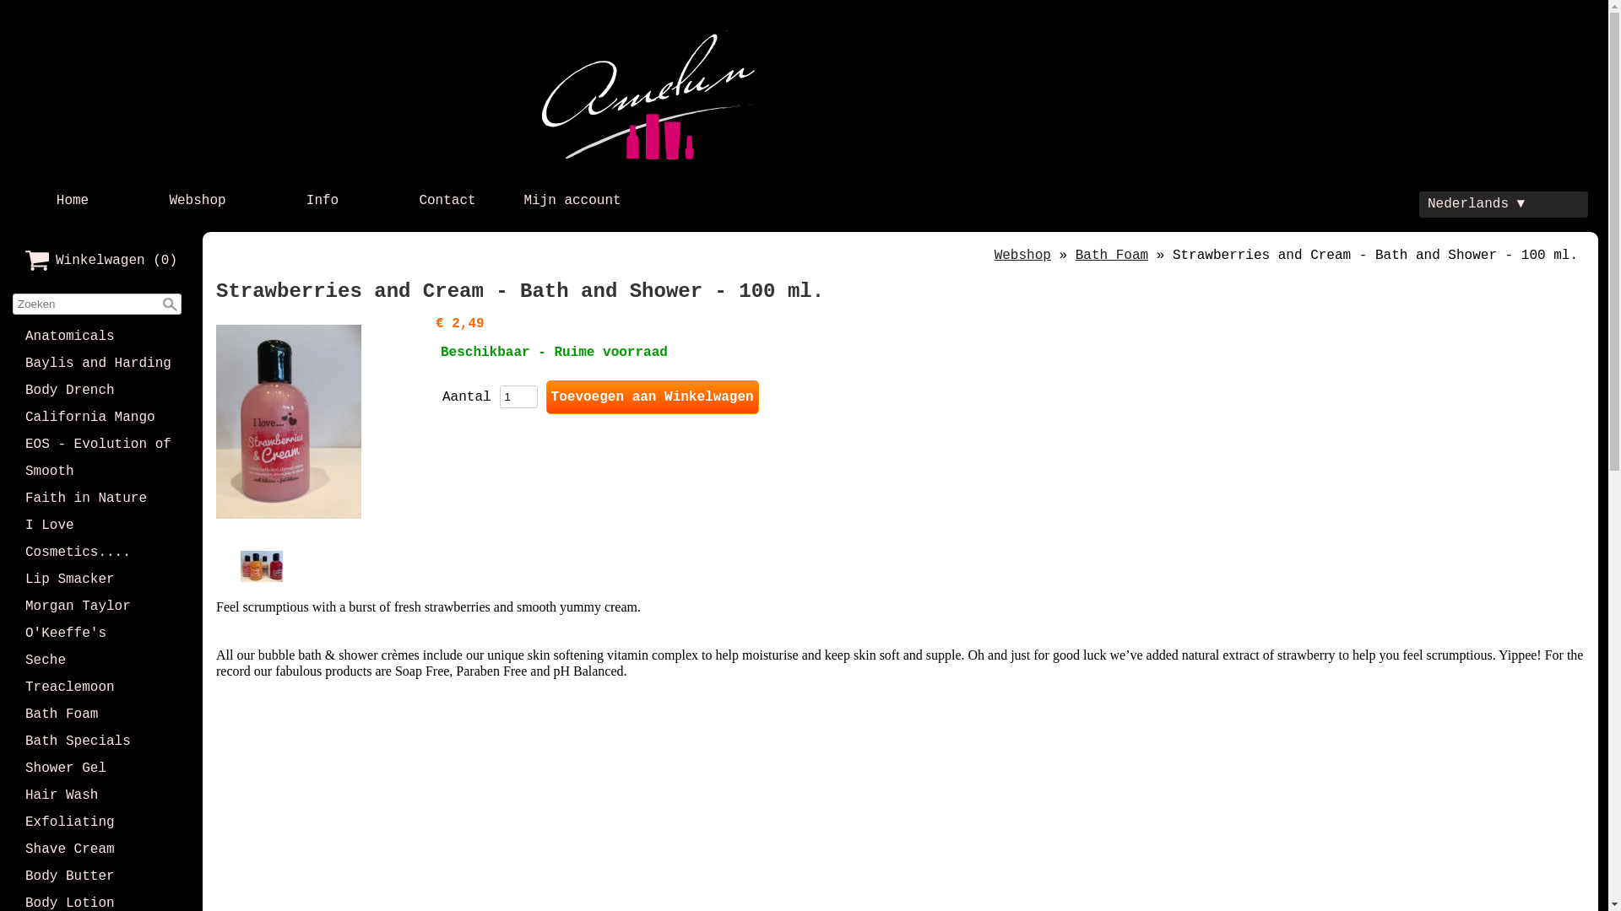 The image size is (1621, 911). I want to click on Hair Wash, so click(101, 795).